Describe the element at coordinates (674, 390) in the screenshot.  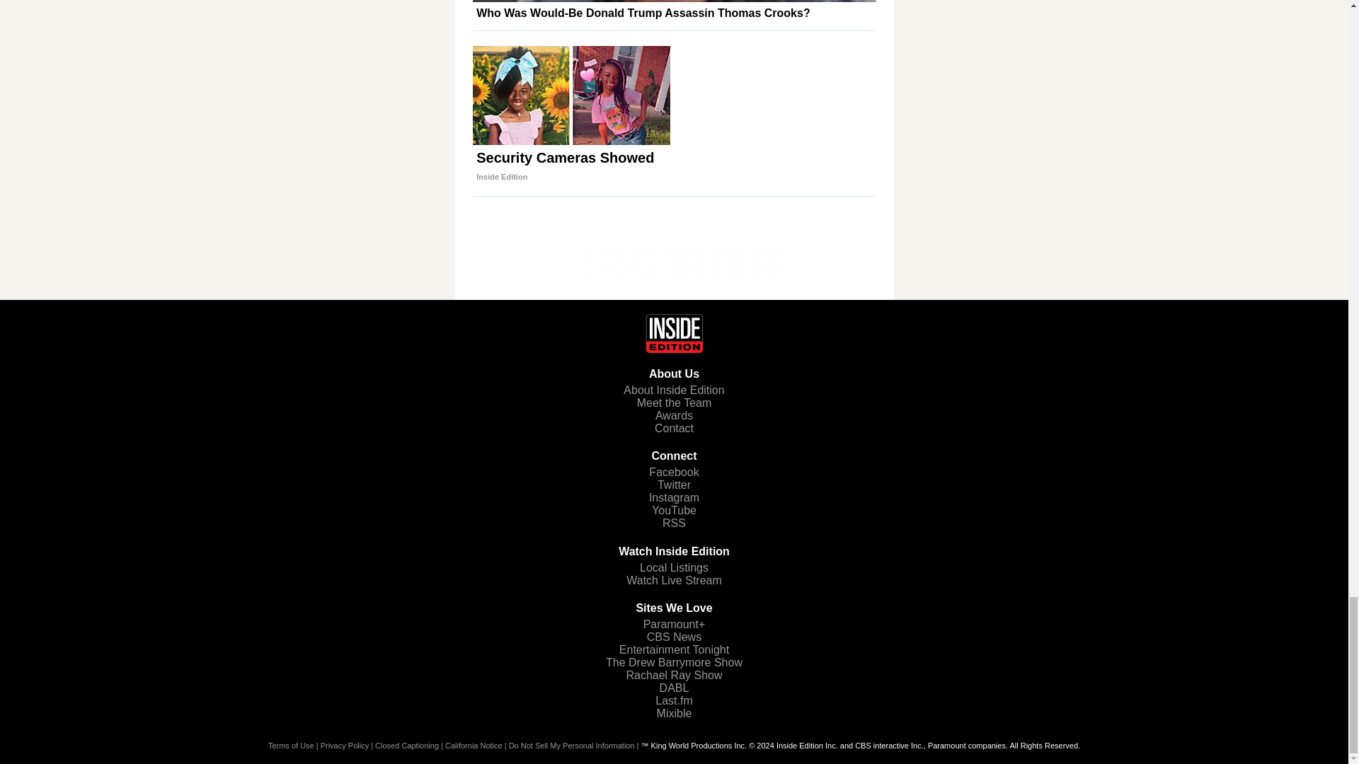
I see `About Inside Edition` at that location.